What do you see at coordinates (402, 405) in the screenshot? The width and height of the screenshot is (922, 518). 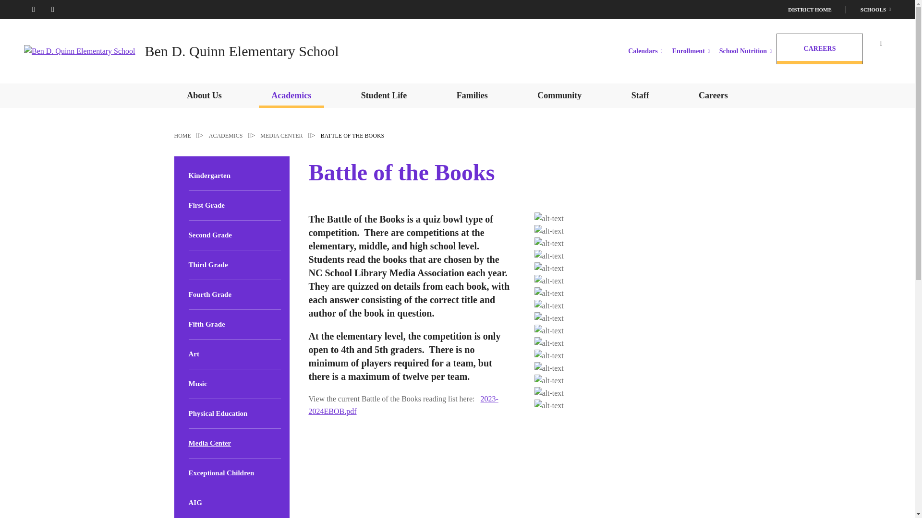 I see `2023-2024 Battle of the Books List` at bounding box center [402, 405].